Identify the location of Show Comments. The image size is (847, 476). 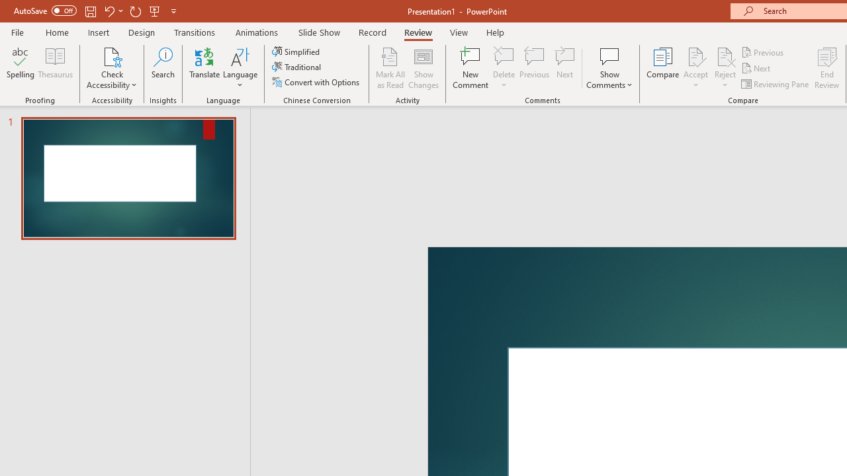
(609, 56).